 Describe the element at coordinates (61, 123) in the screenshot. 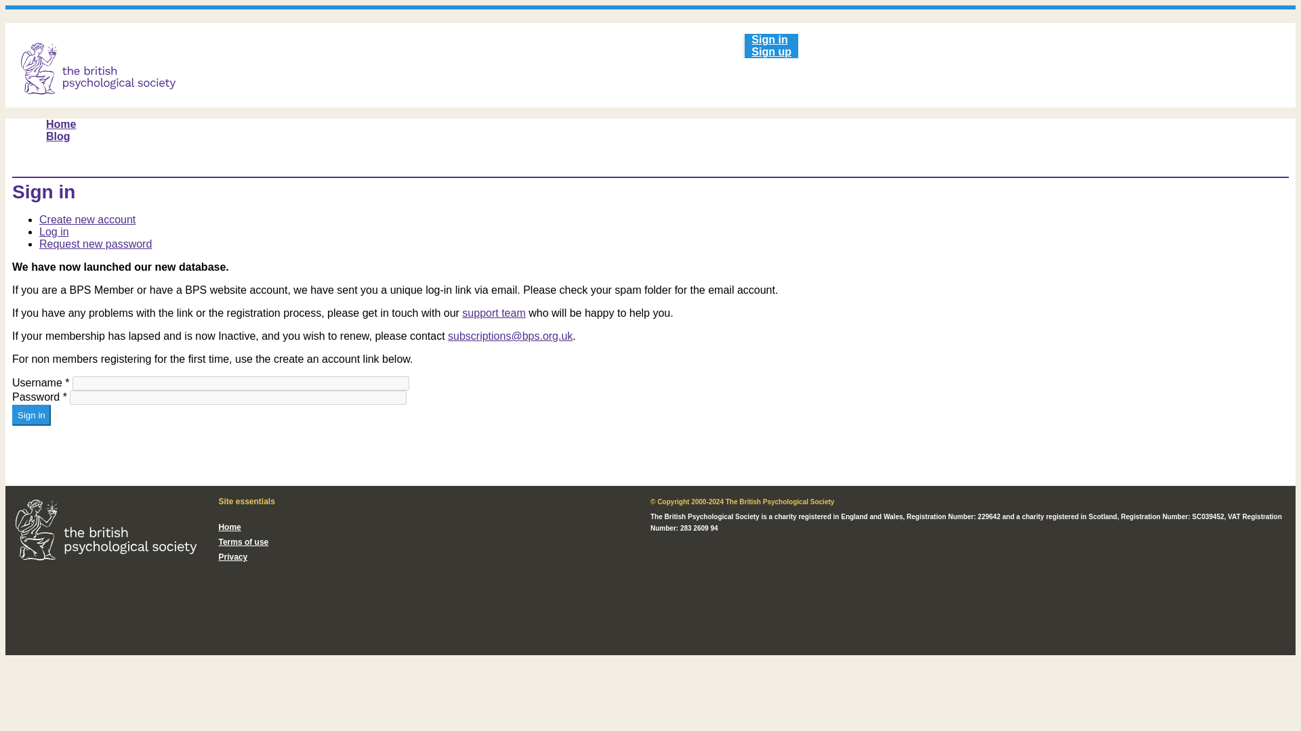

I see `Home` at that location.